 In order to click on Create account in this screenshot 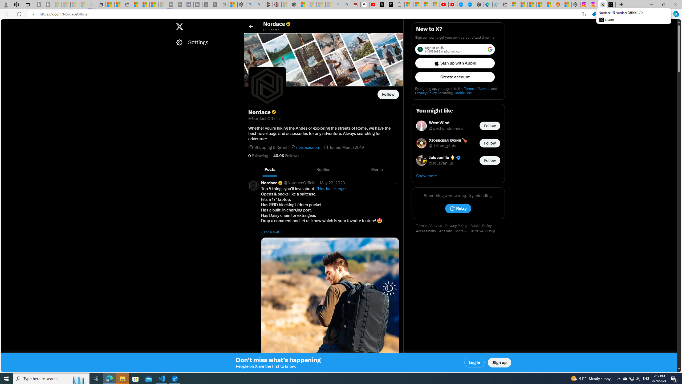, I will do `click(455, 77)`.